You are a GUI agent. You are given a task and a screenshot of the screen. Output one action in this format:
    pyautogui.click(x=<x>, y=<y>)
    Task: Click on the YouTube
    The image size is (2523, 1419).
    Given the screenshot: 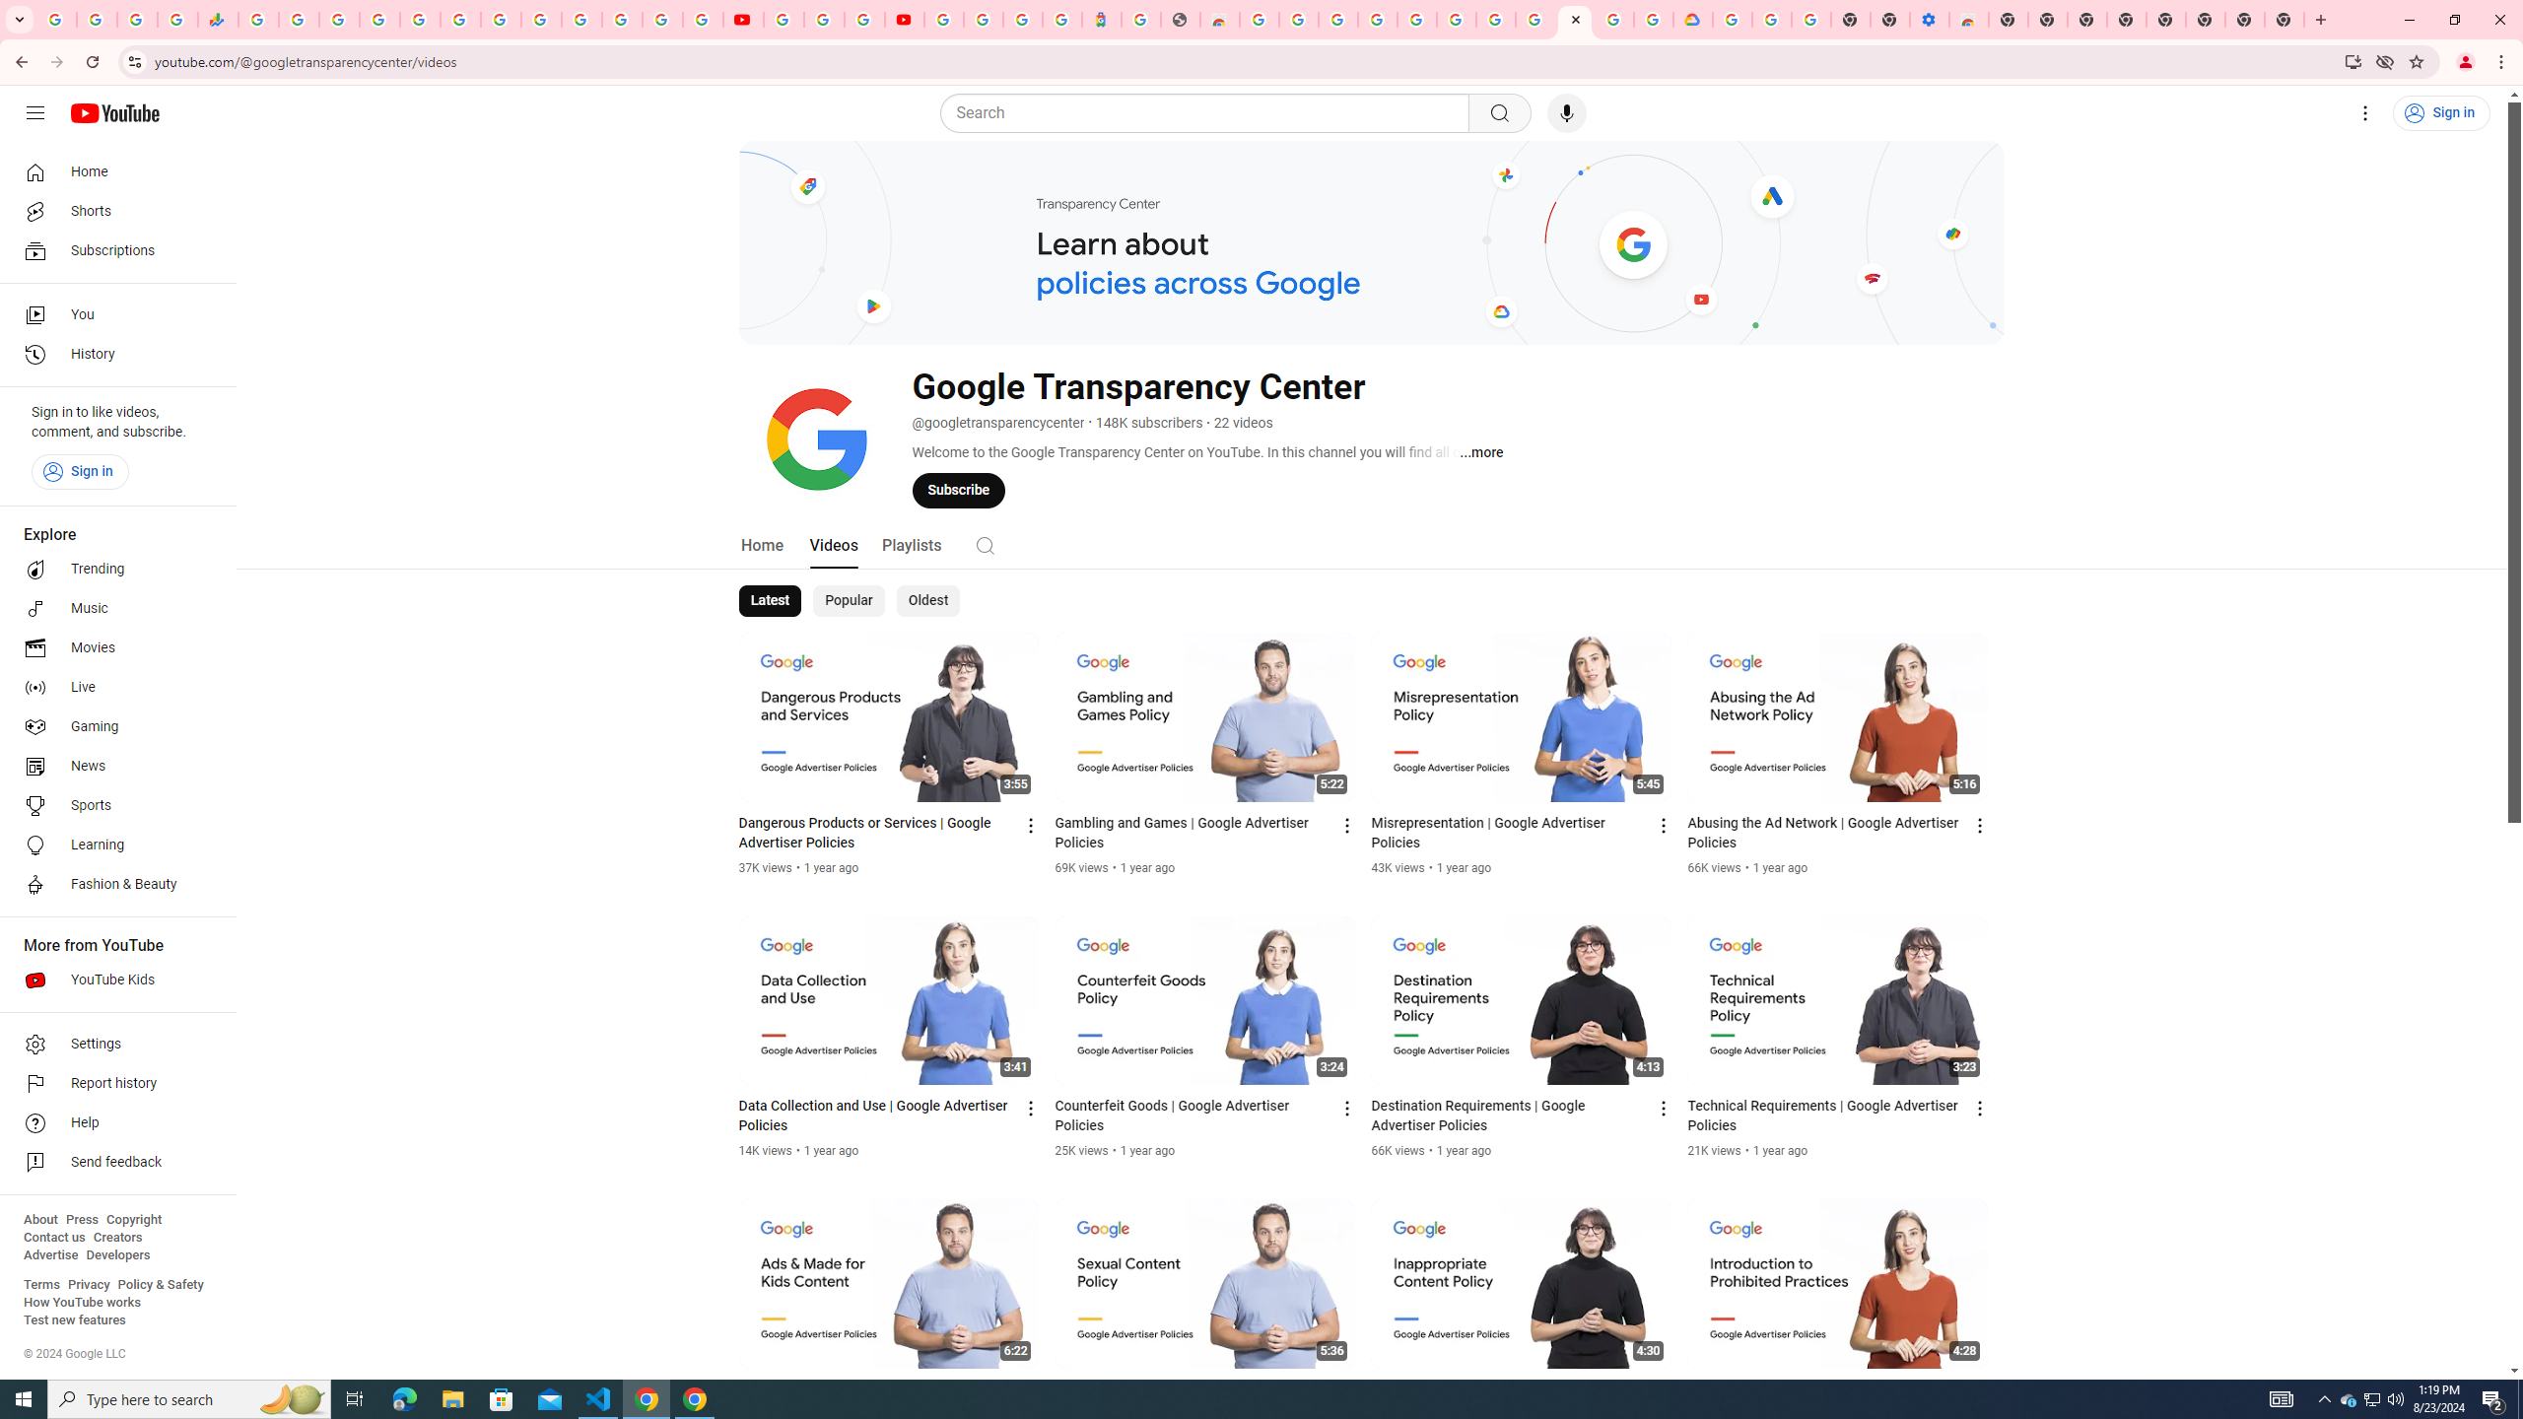 What is the action you would take?
    pyautogui.click(x=783, y=20)
    